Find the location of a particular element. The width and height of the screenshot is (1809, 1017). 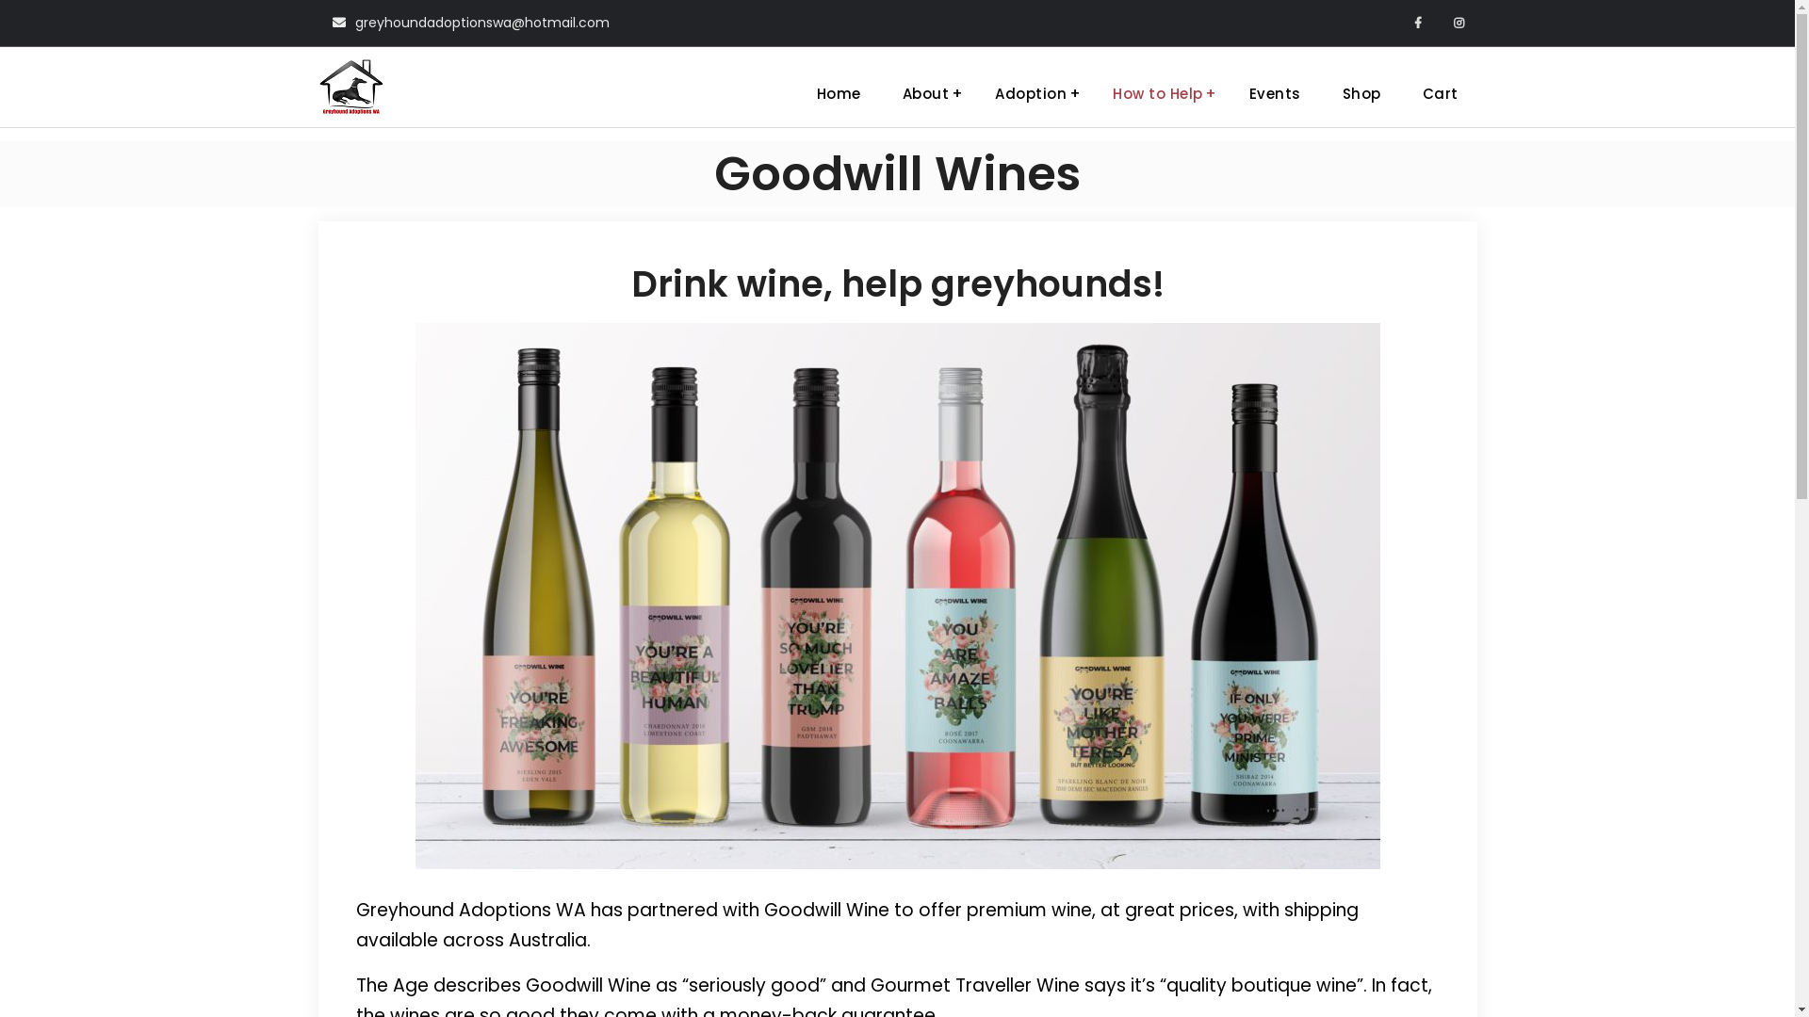

Home is located at coordinates (839, 94).